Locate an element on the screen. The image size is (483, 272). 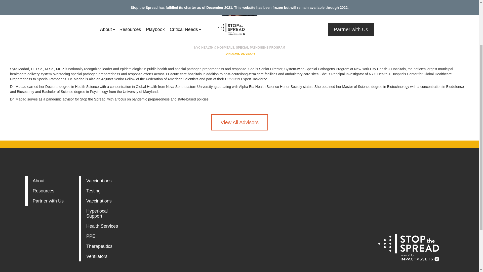
Resources is located at coordinates (239, 122).